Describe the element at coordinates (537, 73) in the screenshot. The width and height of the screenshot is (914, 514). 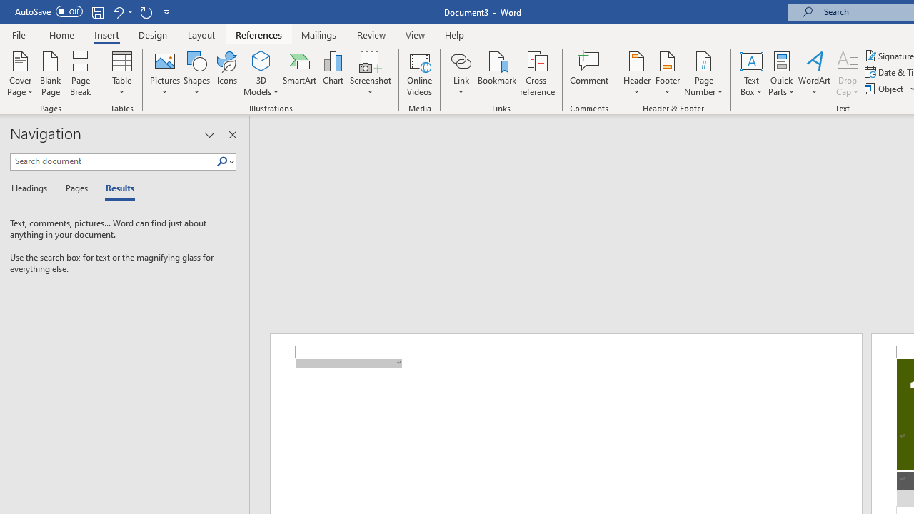
I see `Cross-reference...` at that location.